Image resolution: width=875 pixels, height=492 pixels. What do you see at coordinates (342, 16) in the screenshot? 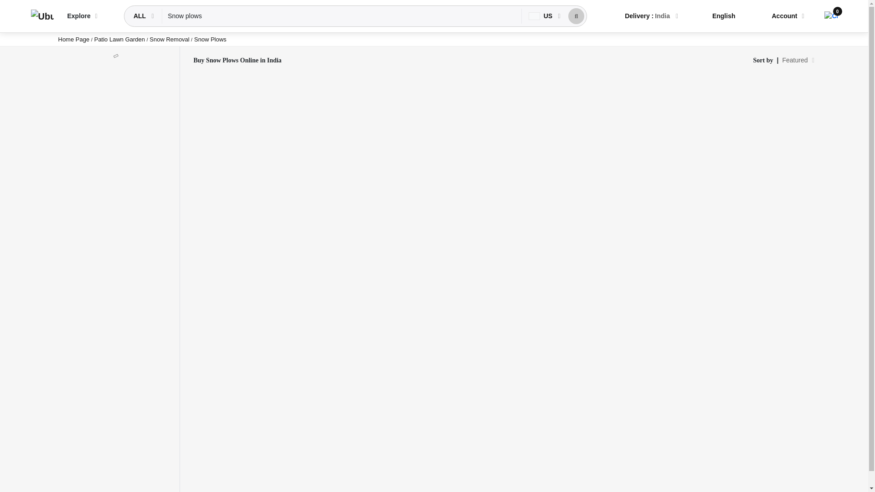
I see `Snow plows` at bounding box center [342, 16].